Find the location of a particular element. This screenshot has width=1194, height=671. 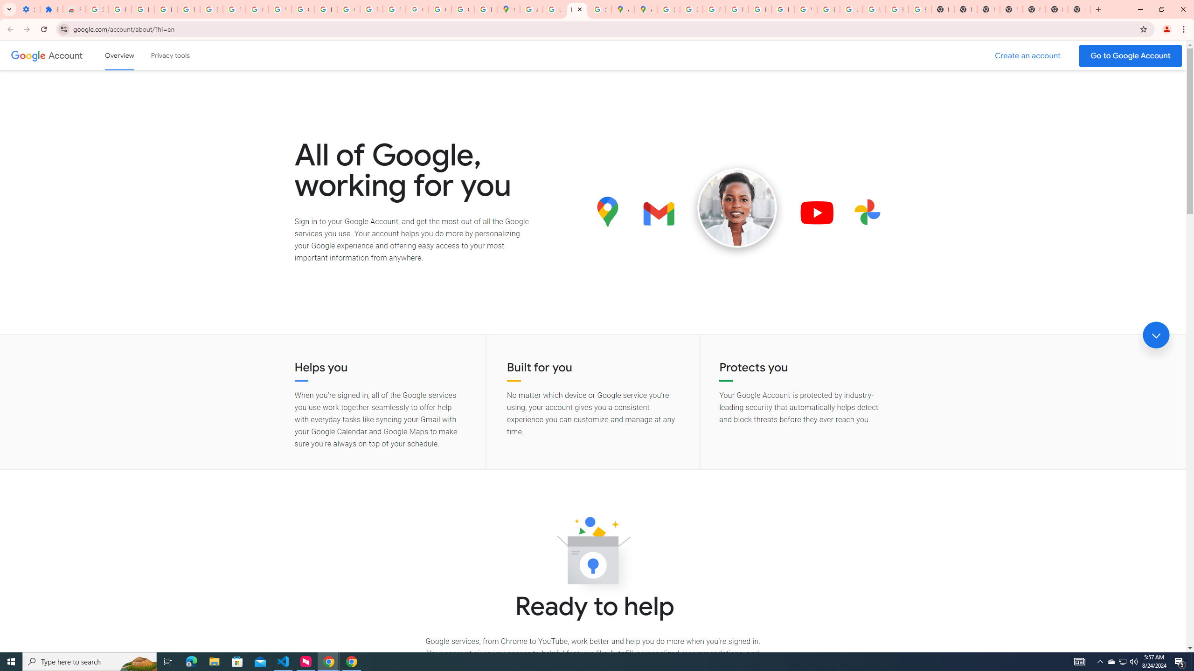

Safety in Our Products - Google Safety Center is located at coordinates (600, 9).